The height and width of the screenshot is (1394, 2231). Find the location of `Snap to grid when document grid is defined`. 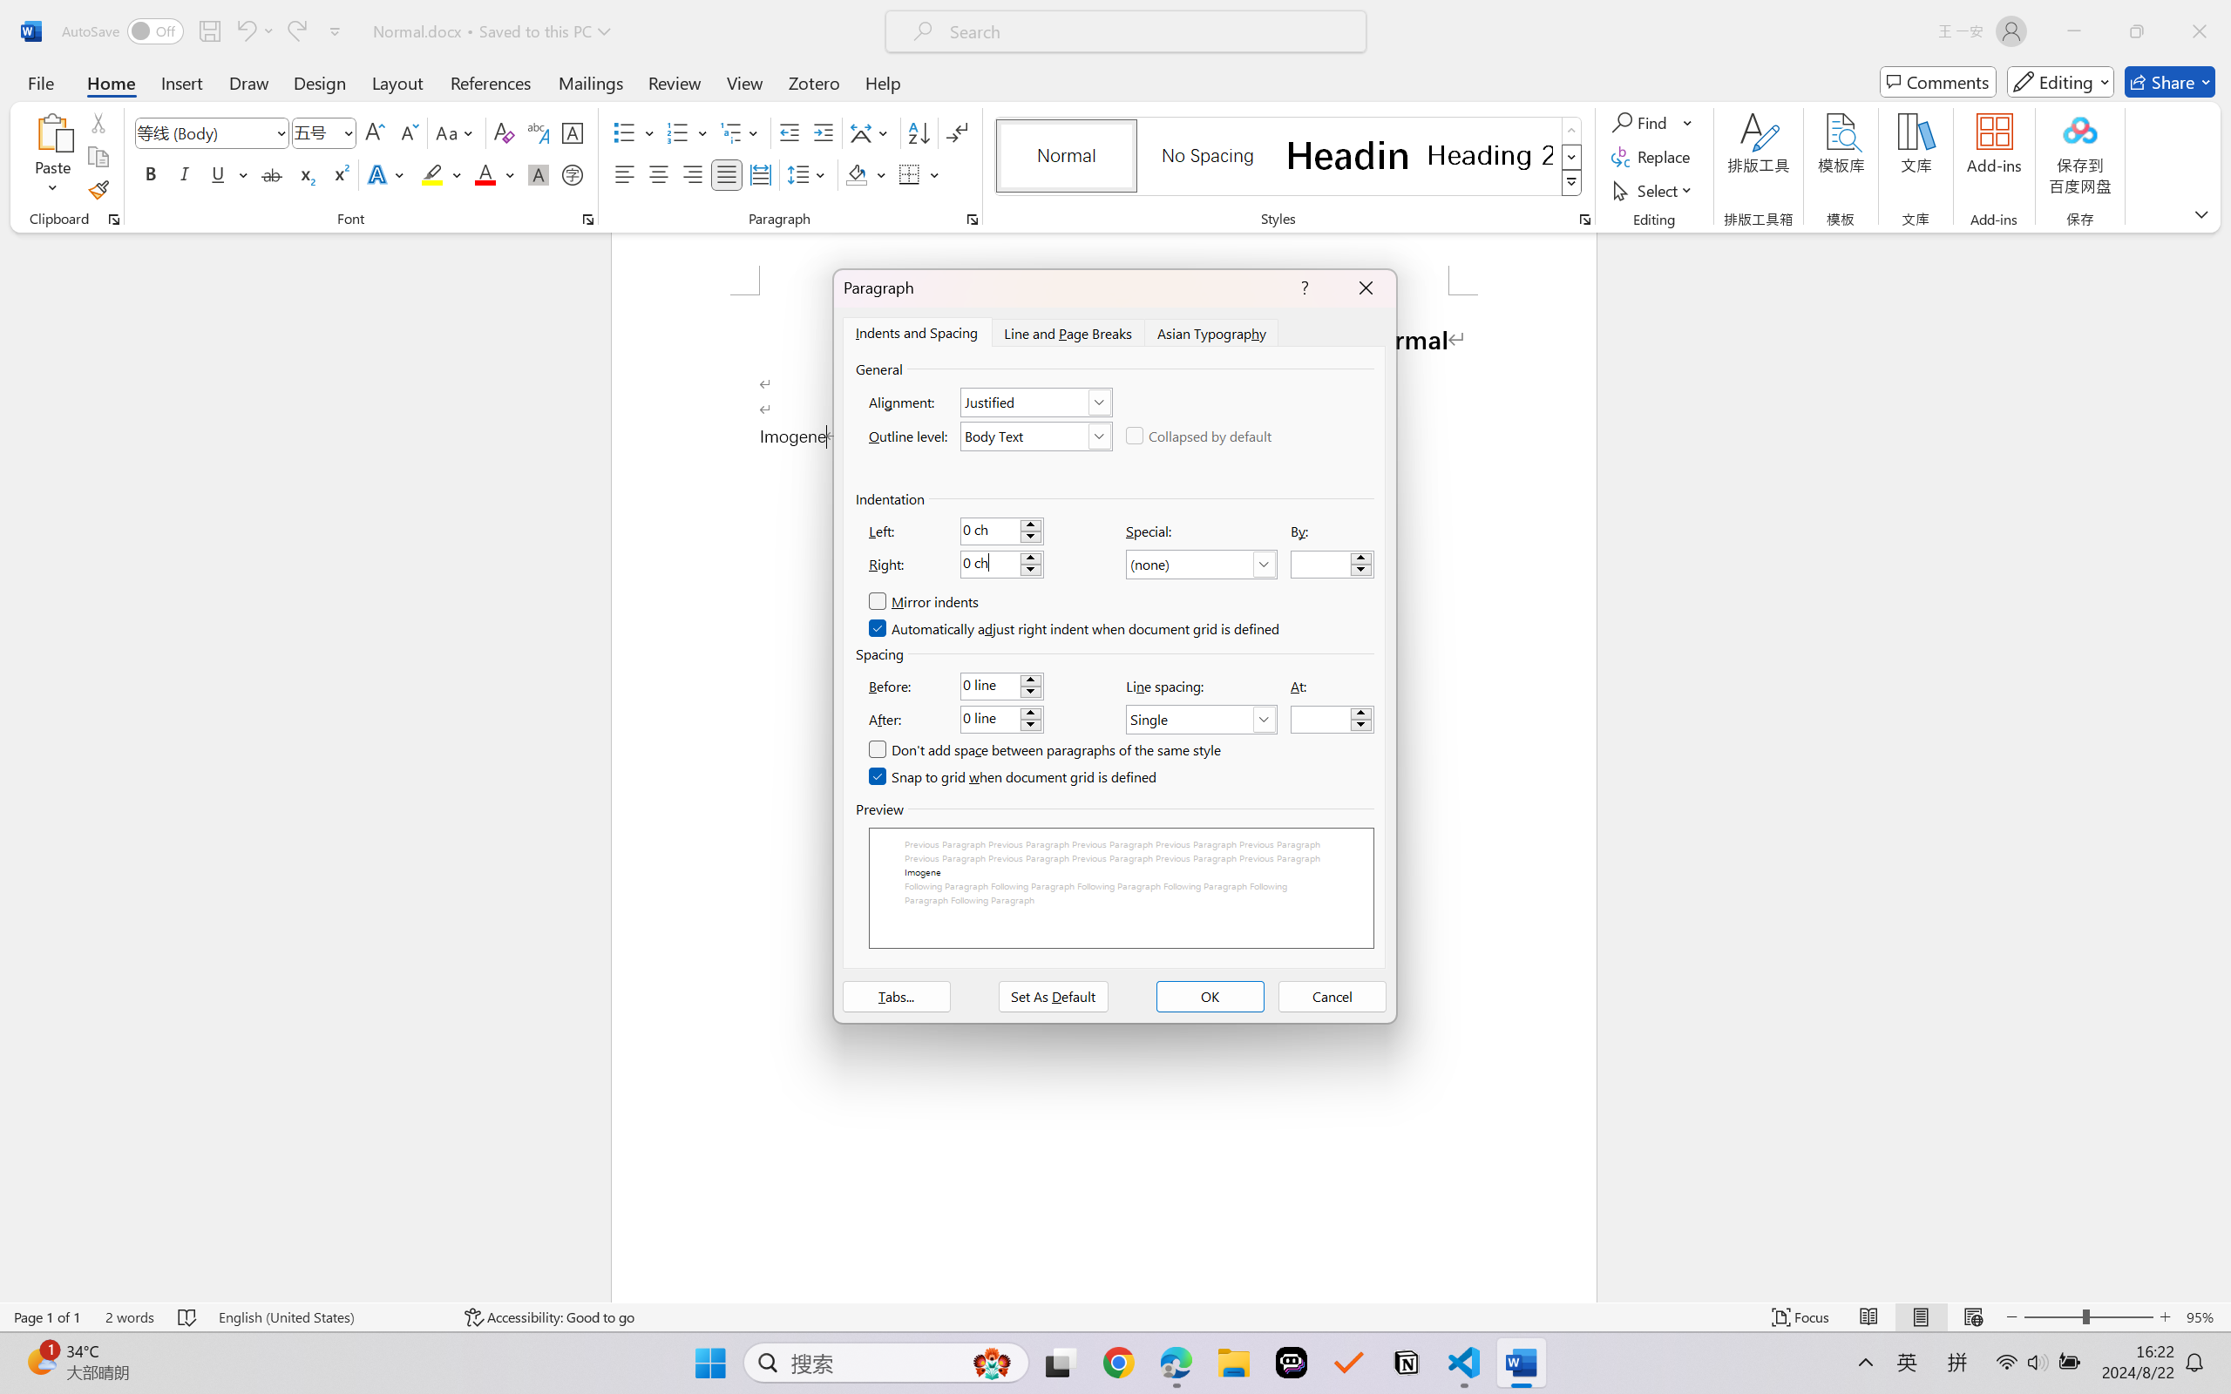

Snap to grid when document grid is defined is located at coordinates (1014, 777).